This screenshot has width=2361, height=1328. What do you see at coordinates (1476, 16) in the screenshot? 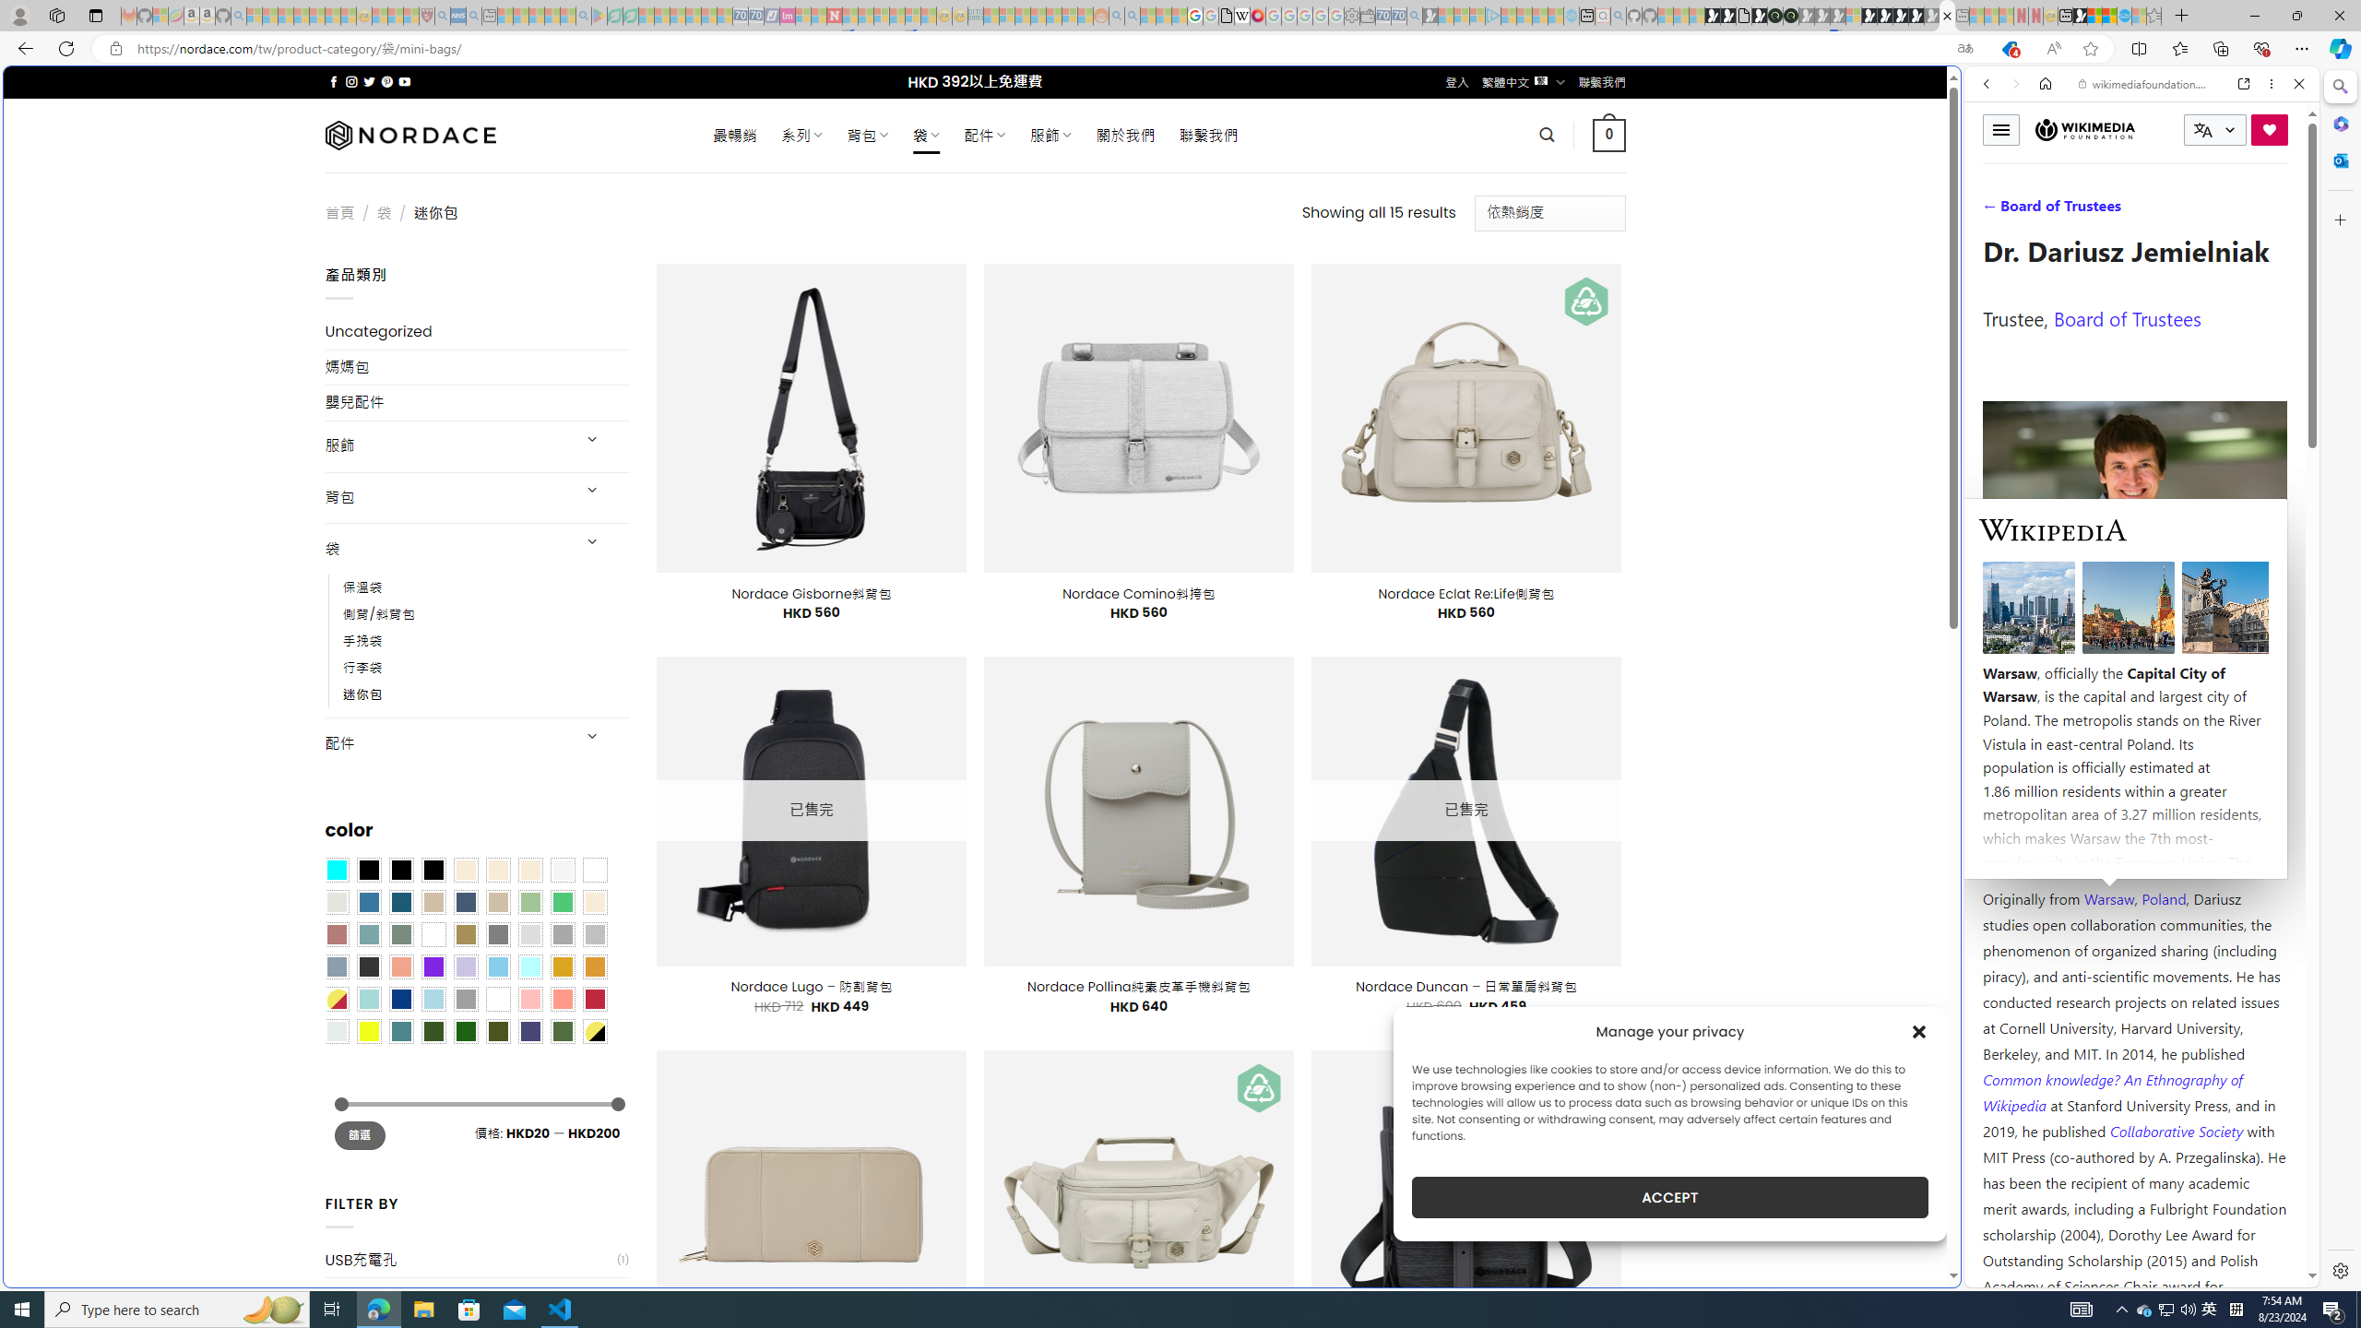
I see `Microsoft account | Privacy - Sleeping` at bounding box center [1476, 16].